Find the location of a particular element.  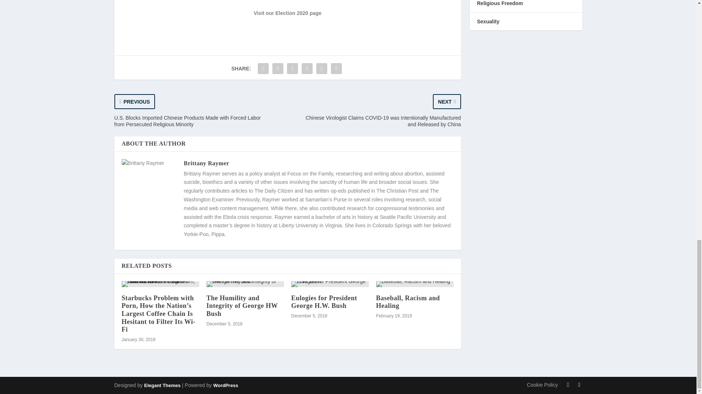

View all posts by Brittany Raymer is located at coordinates (206, 163).